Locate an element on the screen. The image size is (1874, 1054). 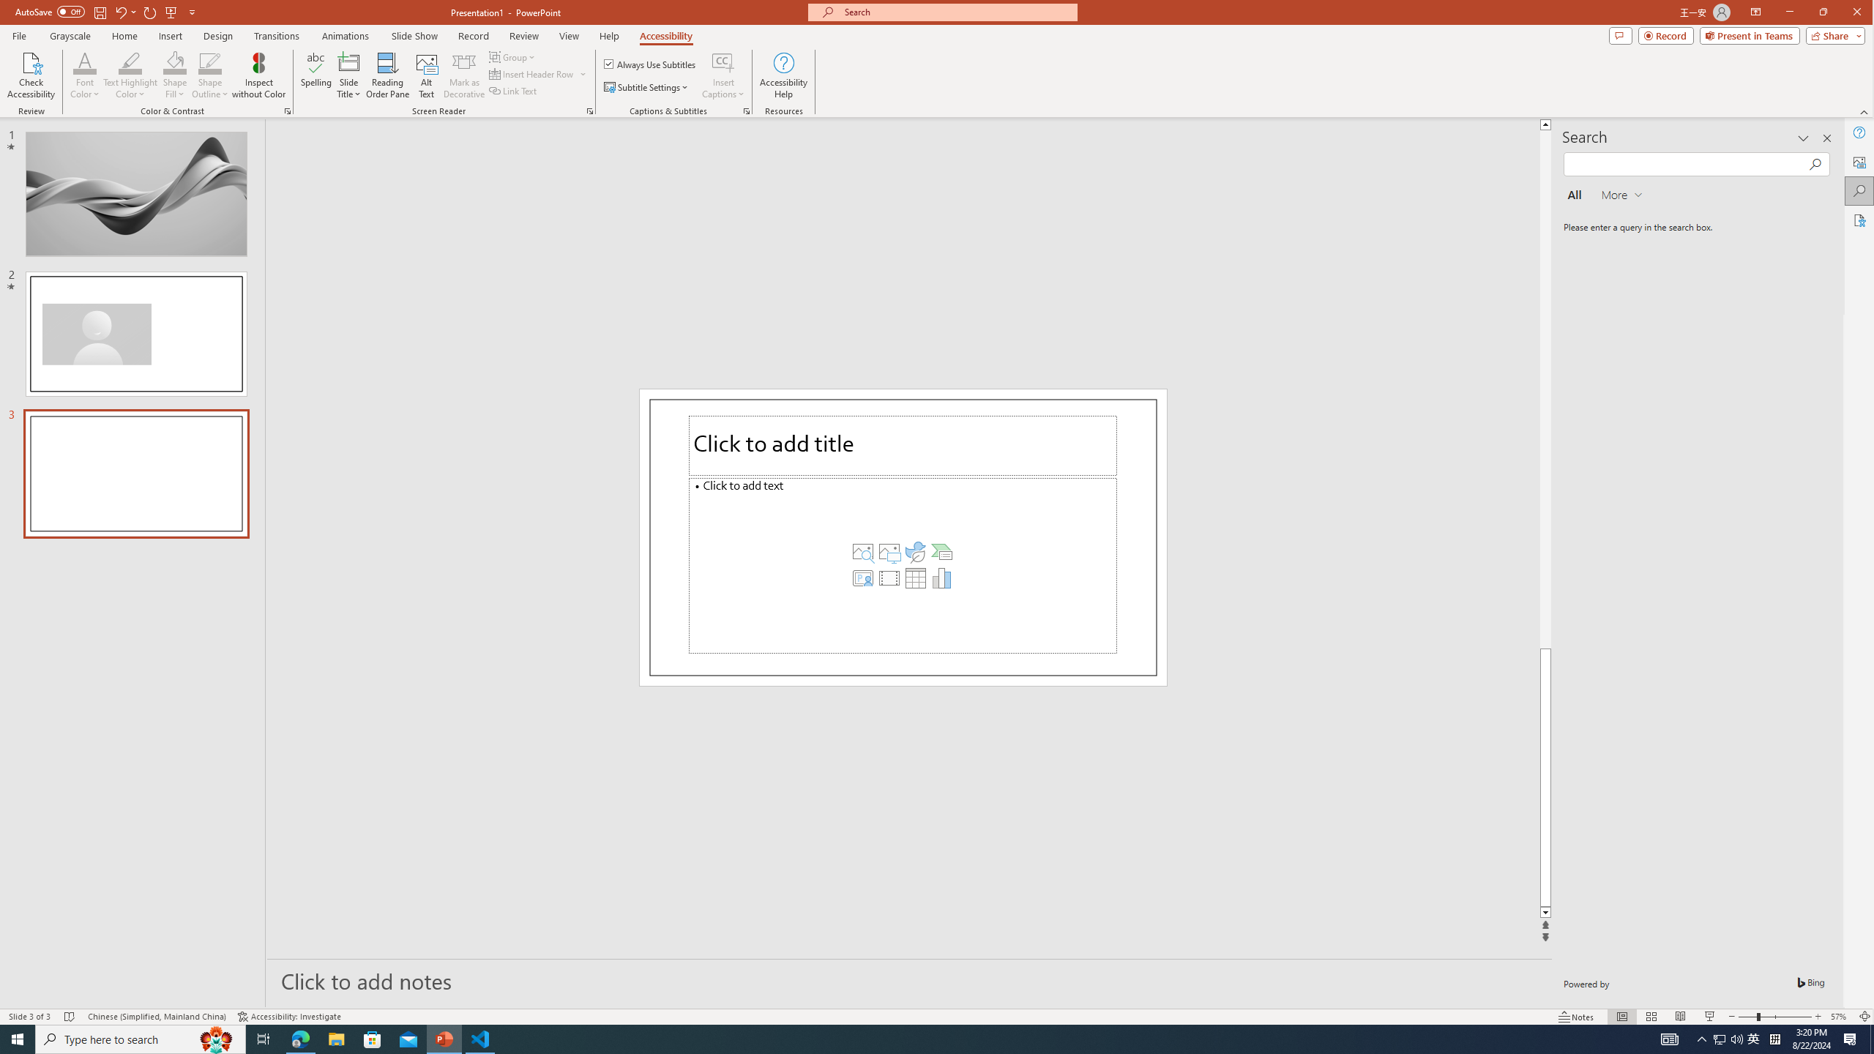
Insert Header Row is located at coordinates (533, 73).